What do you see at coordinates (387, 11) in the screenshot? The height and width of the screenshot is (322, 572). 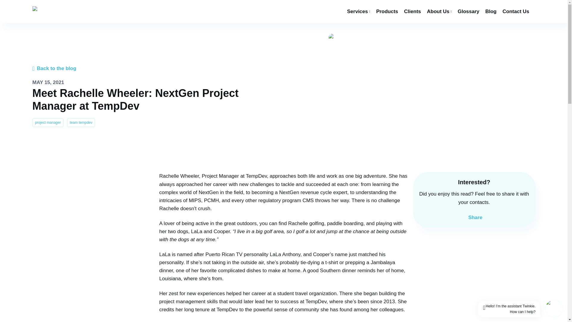 I see `Products` at bounding box center [387, 11].